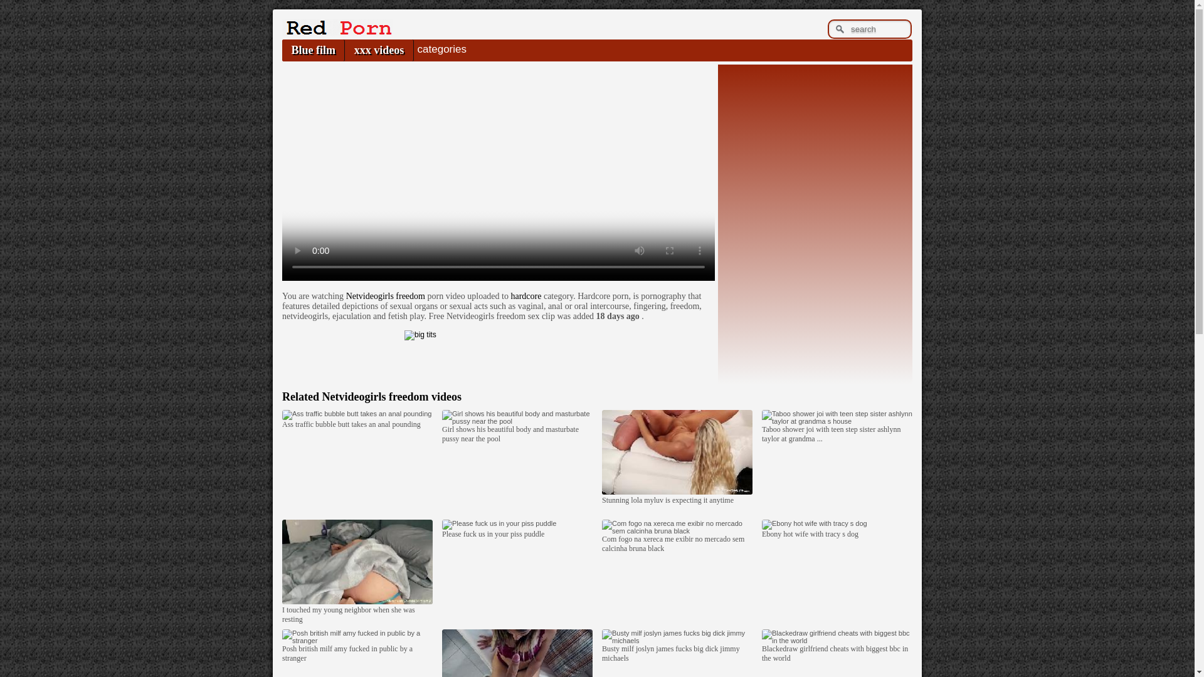 The image size is (1204, 677). Describe the element at coordinates (313, 50) in the screenshot. I see `Blue film` at that location.